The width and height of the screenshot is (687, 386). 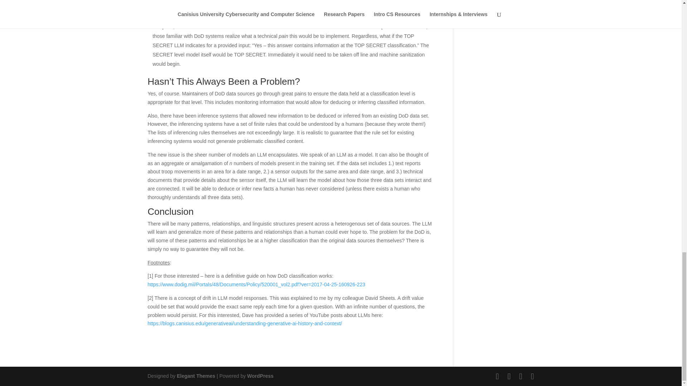 I want to click on Elegant Themes, so click(x=195, y=376).